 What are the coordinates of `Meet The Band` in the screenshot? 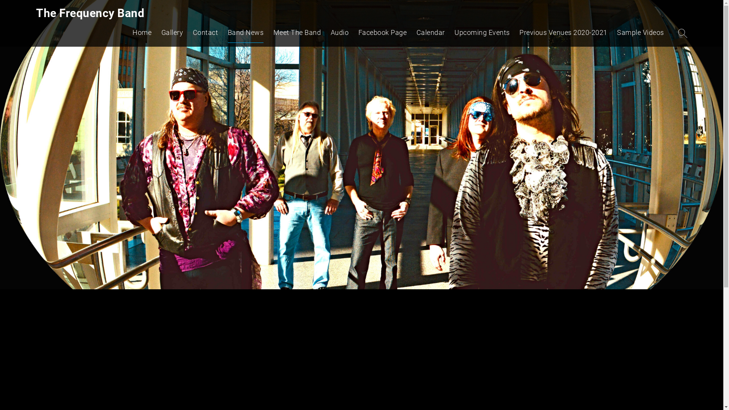 It's located at (297, 35).